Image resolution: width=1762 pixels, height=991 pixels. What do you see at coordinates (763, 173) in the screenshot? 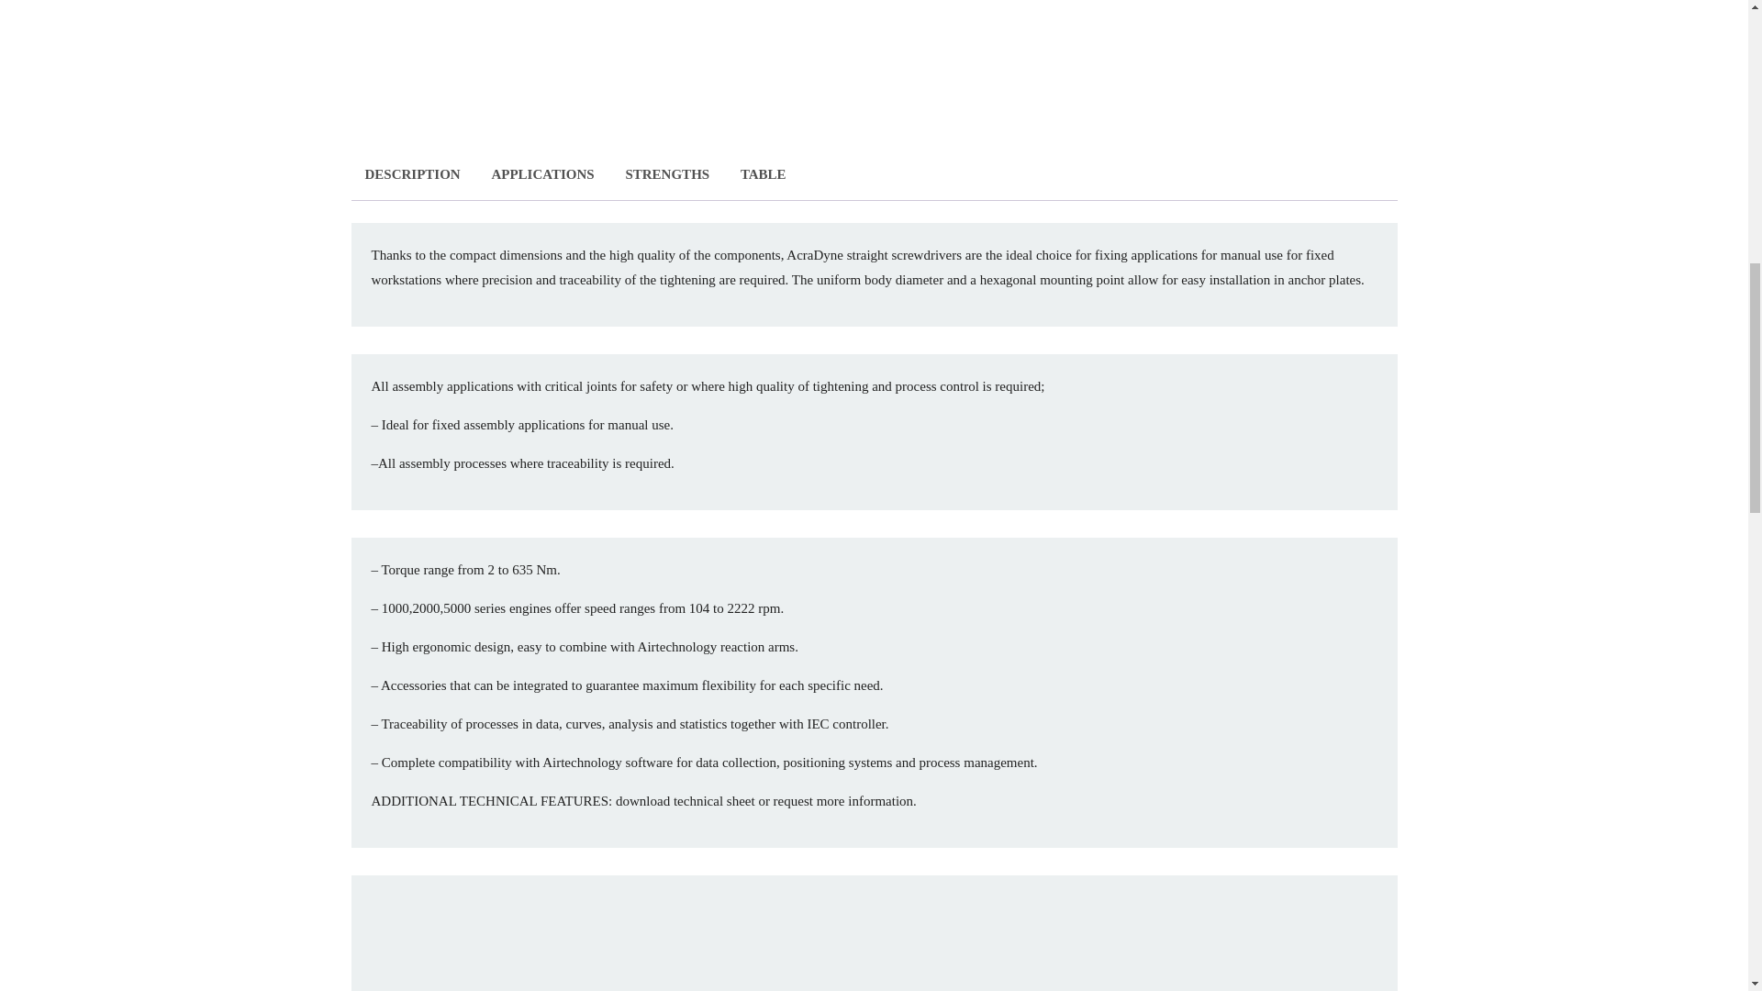
I see `TABLE` at bounding box center [763, 173].